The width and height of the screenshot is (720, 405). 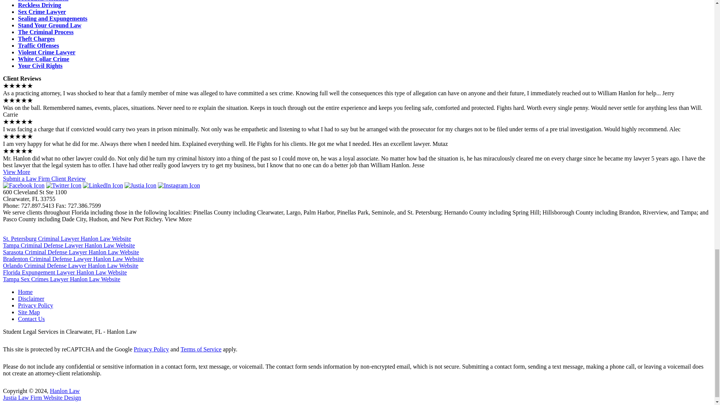 I want to click on Instagram, so click(x=178, y=185).